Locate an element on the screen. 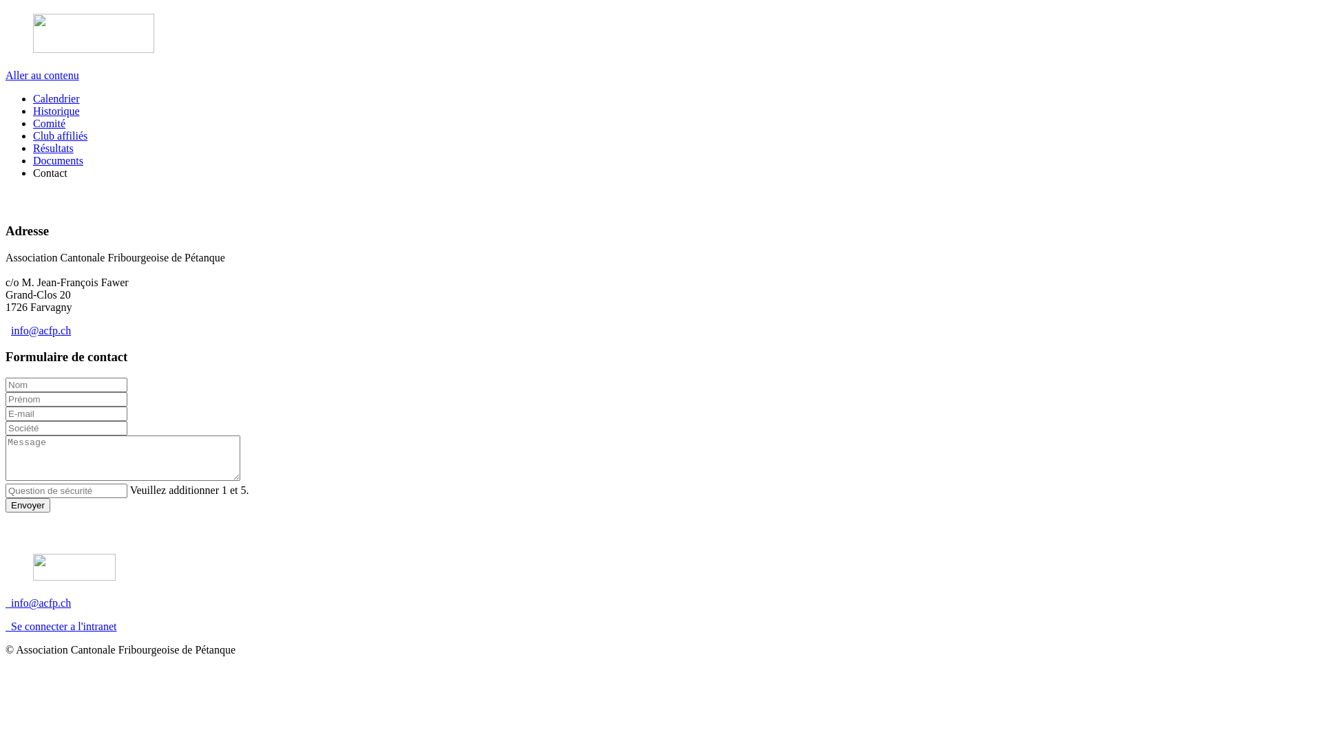 The image size is (1322, 743).   info@acfp.ch is located at coordinates (39, 603).